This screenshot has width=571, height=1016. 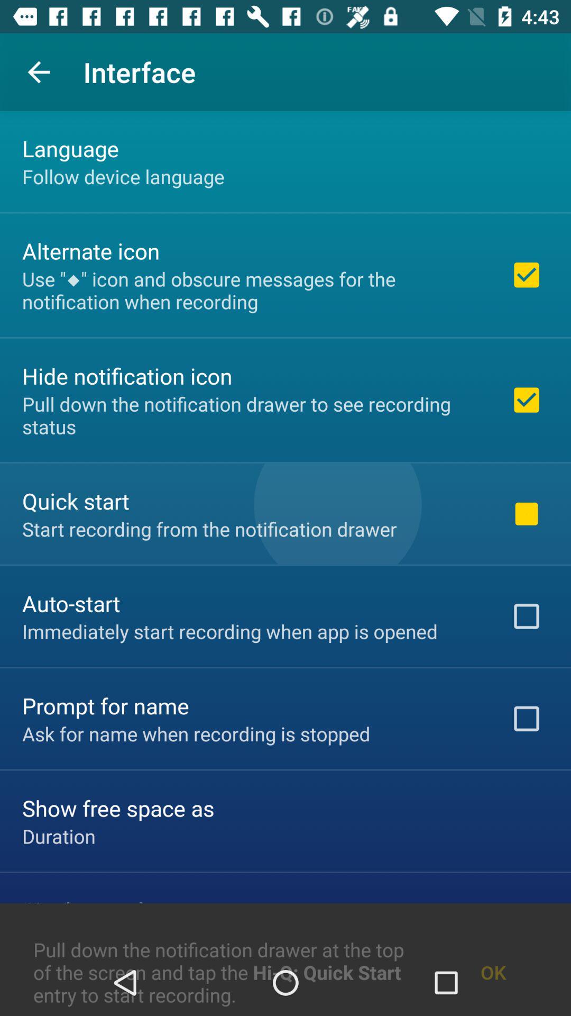 What do you see at coordinates (59, 836) in the screenshot?
I see `turn off icon above the pull down the` at bounding box center [59, 836].